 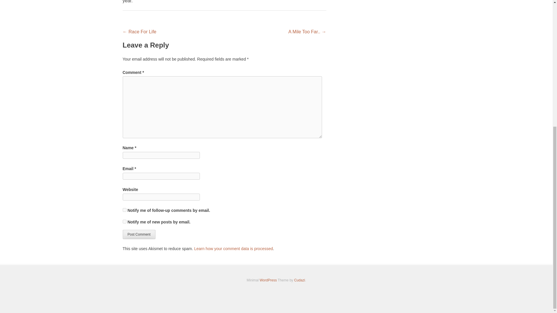 What do you see at coordinates (124, 221) in the screenshot?
I see `subscribe` at bounding box center [124, 221].